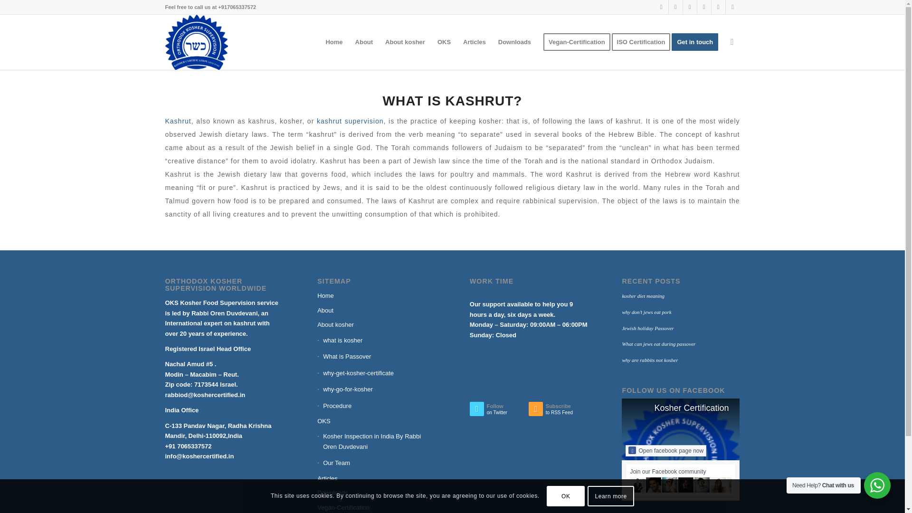 Image resolution: width=912 pixels, height=513 pixels. I want to click on Pinterest, so click(704, 7).